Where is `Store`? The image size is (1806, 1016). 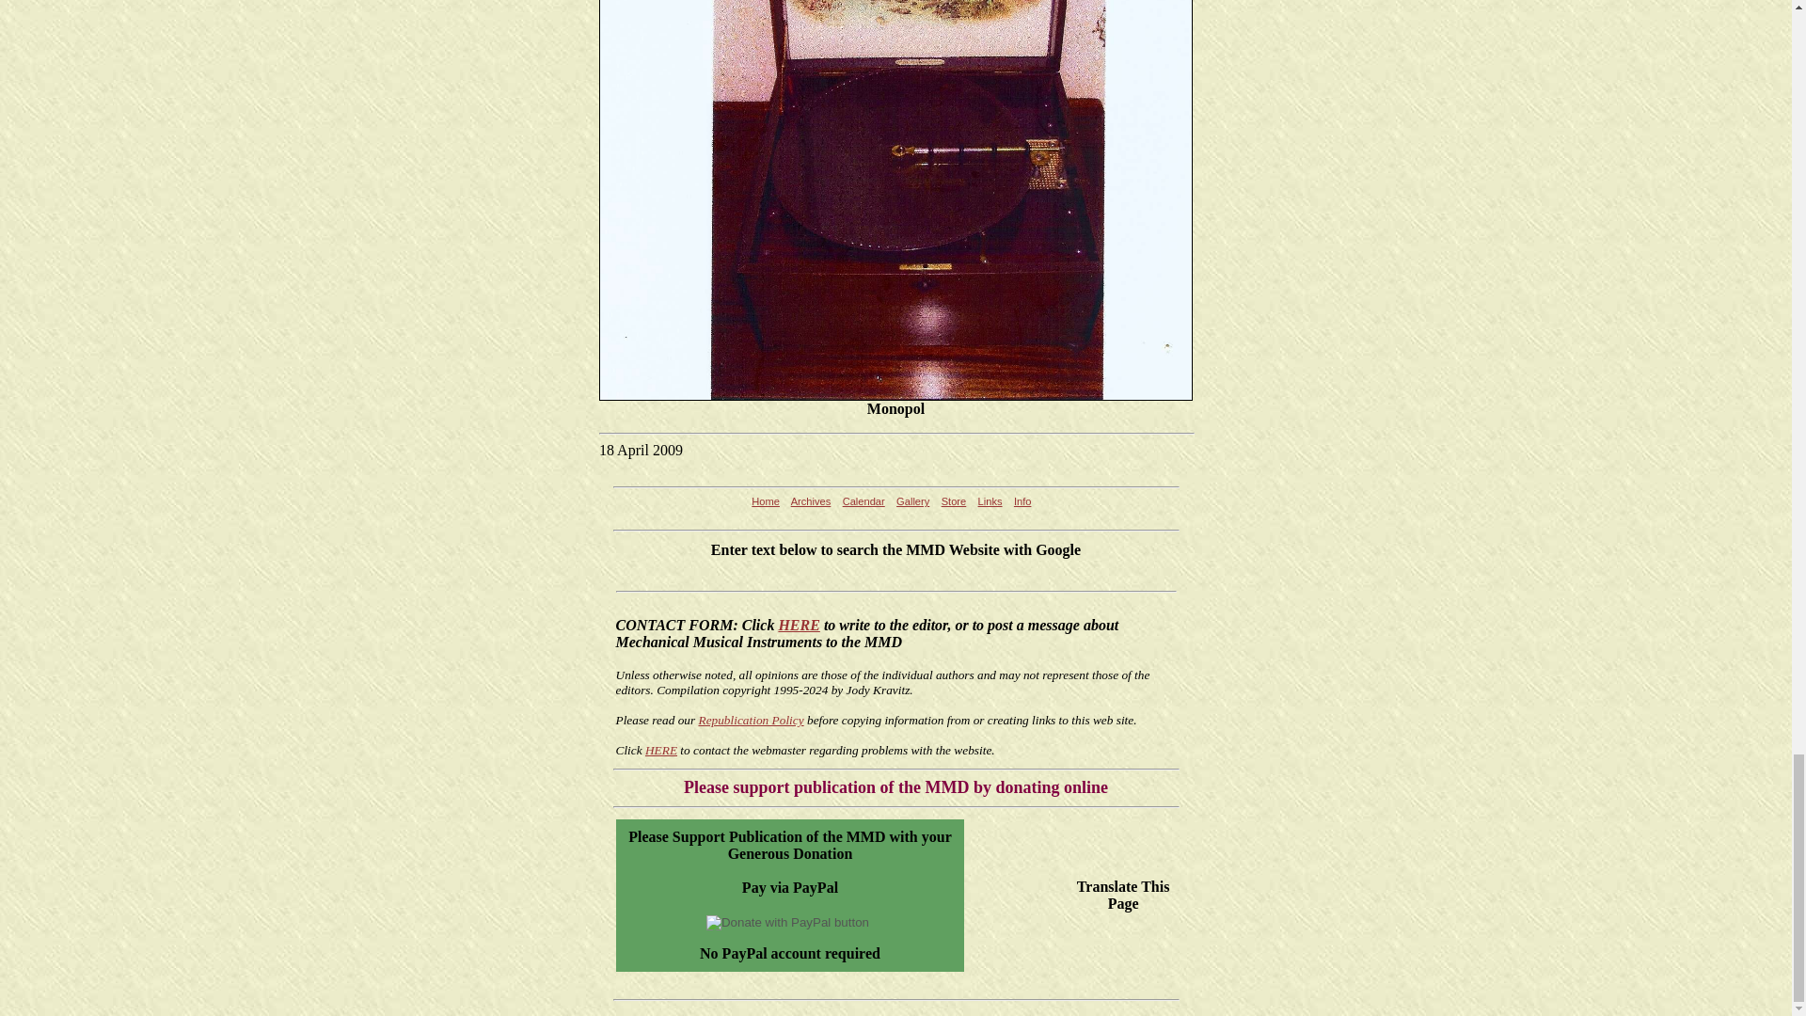 Store is located at coordinates (954, 500).